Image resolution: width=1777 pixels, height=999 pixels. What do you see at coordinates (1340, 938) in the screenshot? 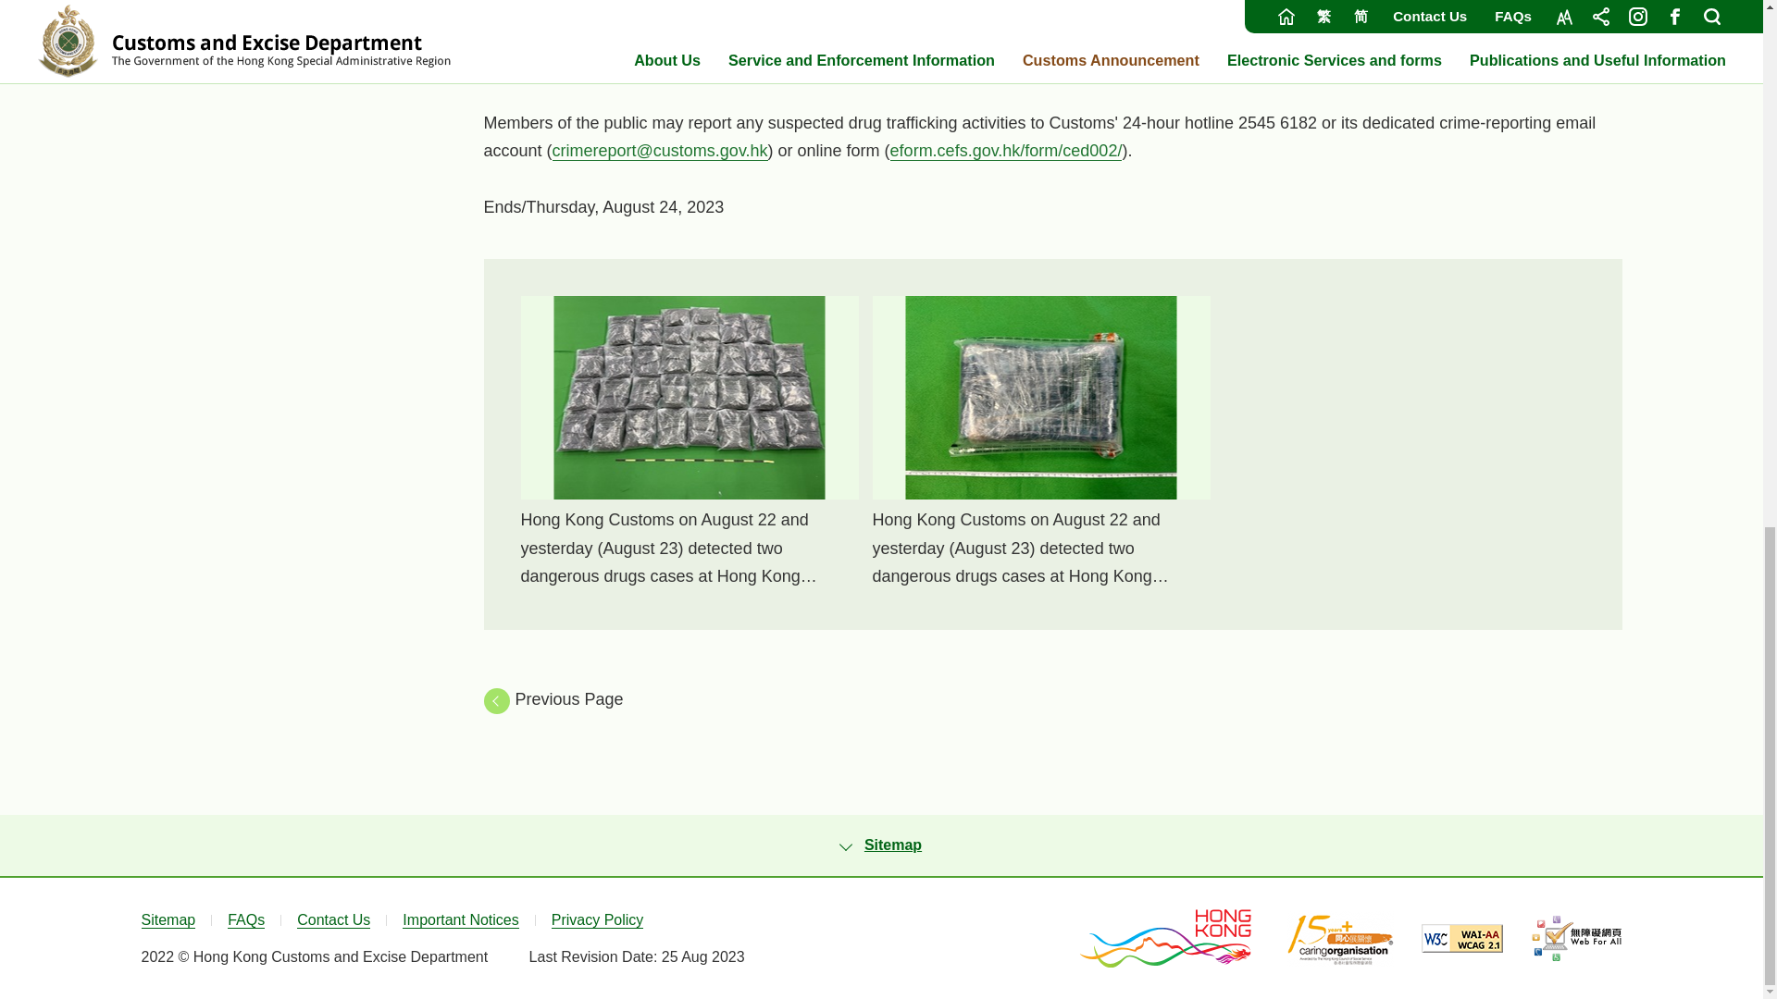
I see `Caring Organisation, This link will open in new window` at bounding box center [1340, 938].